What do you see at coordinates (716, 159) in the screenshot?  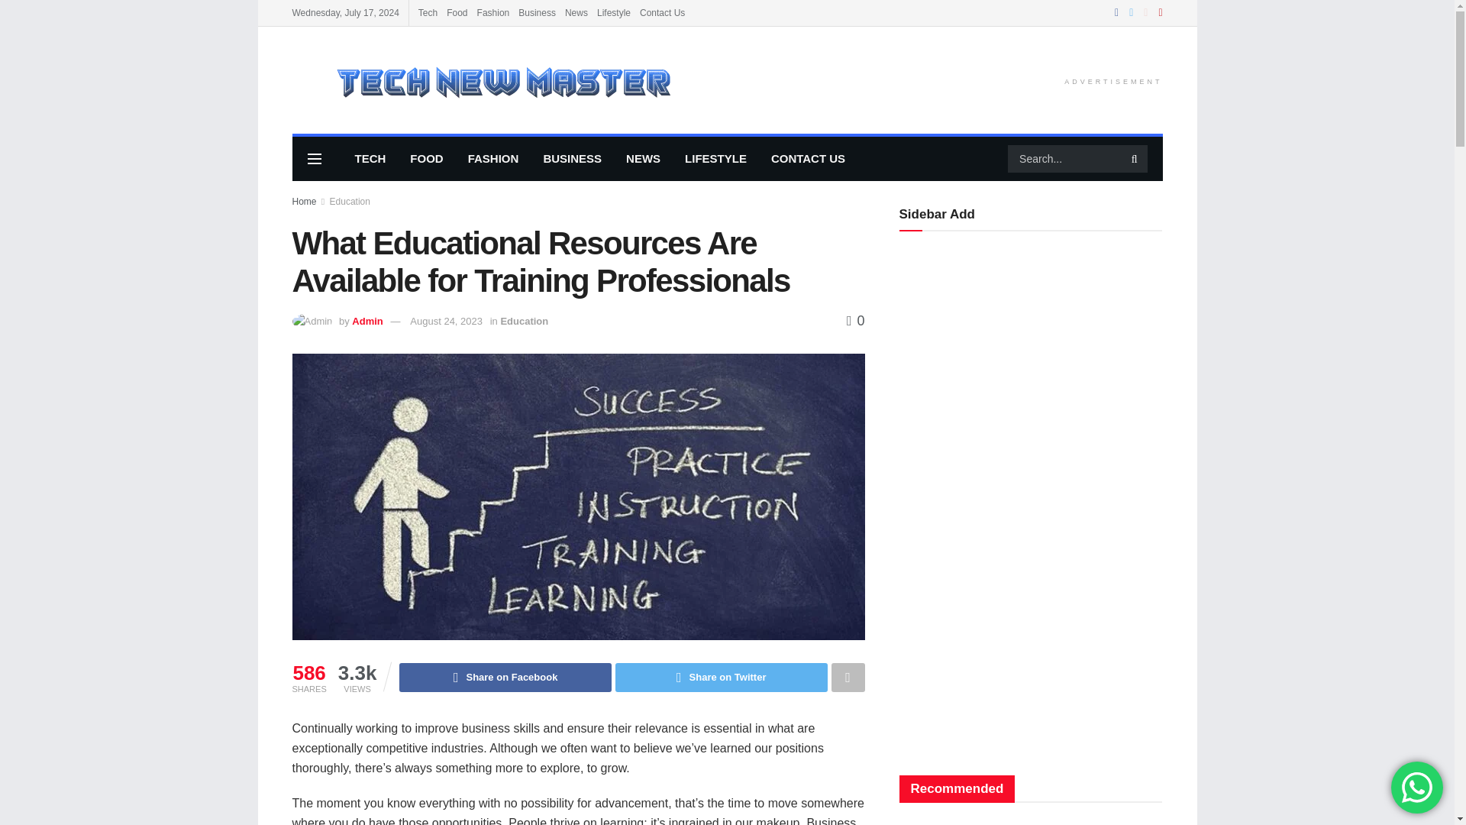 I see `LIFESTYLE` at bounding box center [716, 159].